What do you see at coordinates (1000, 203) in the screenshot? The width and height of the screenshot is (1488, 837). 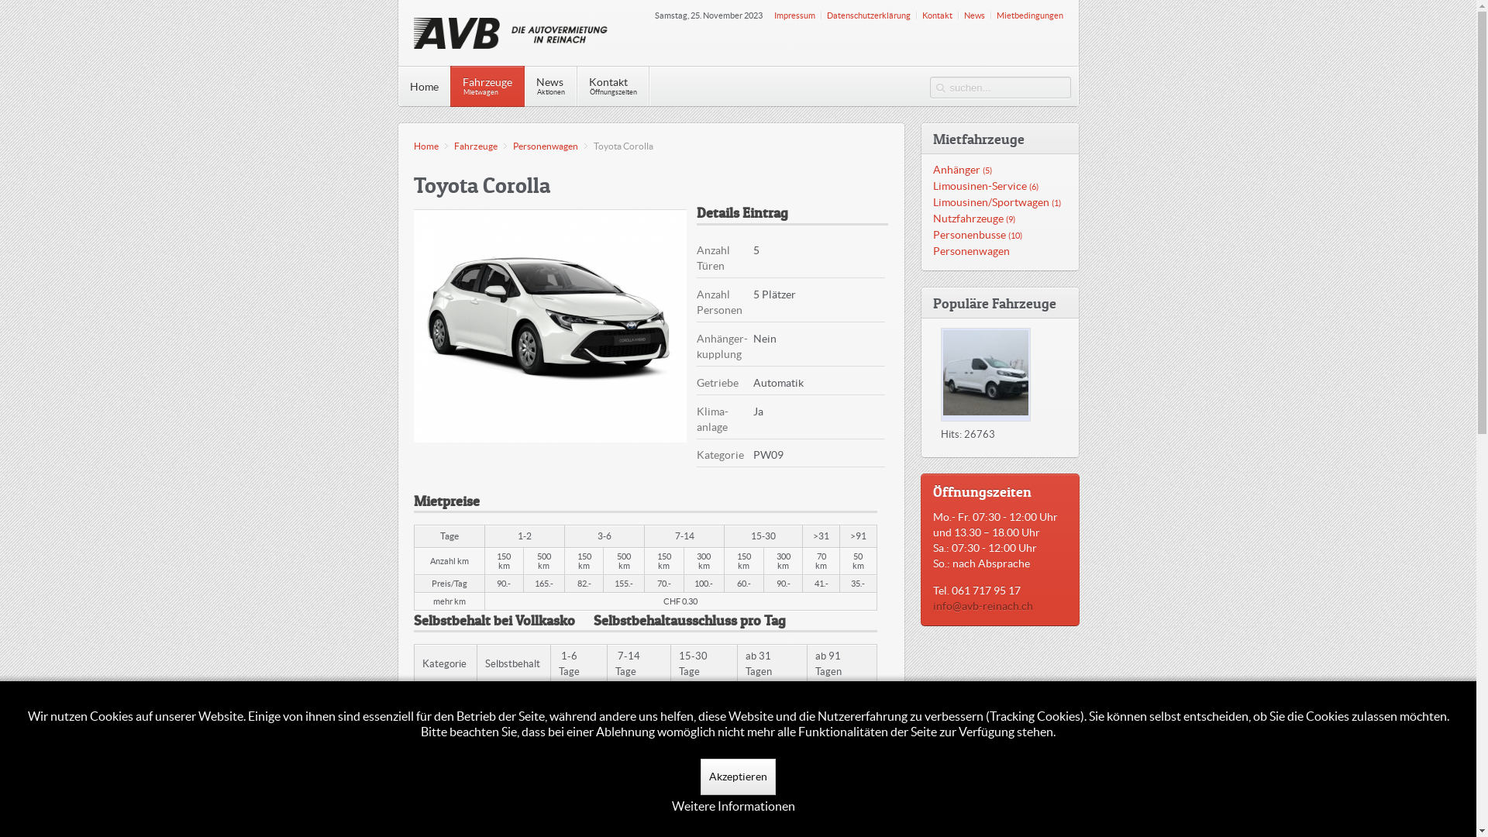 I see `Limousinen/Sportwagen (1)` at bounding box center [1000, 203].